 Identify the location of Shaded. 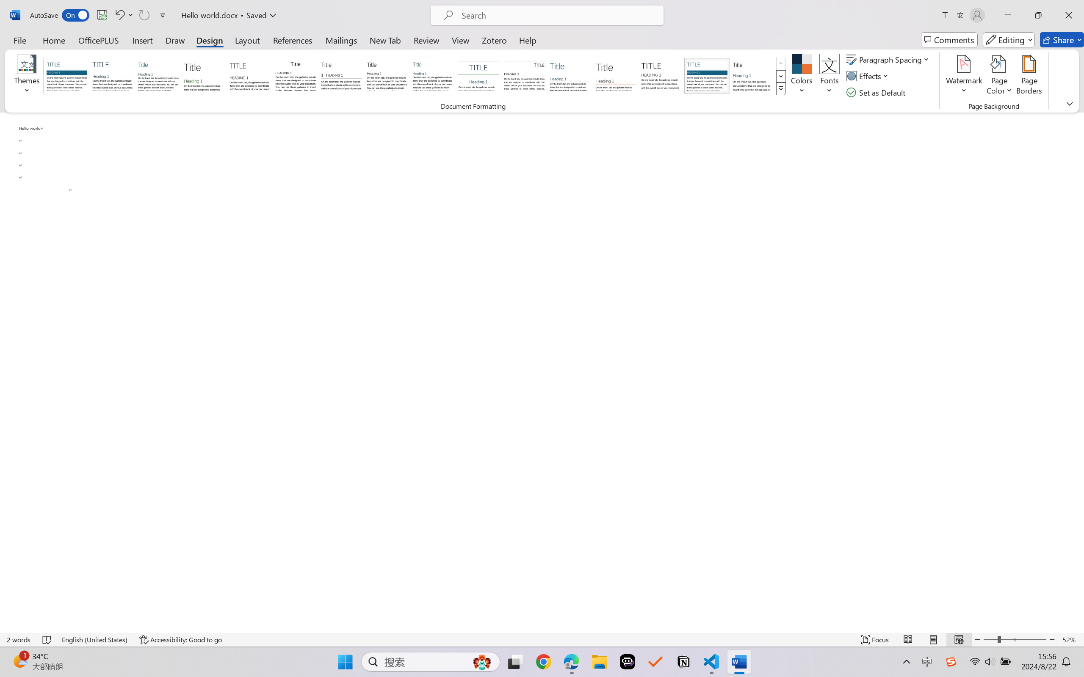
(706, 75).